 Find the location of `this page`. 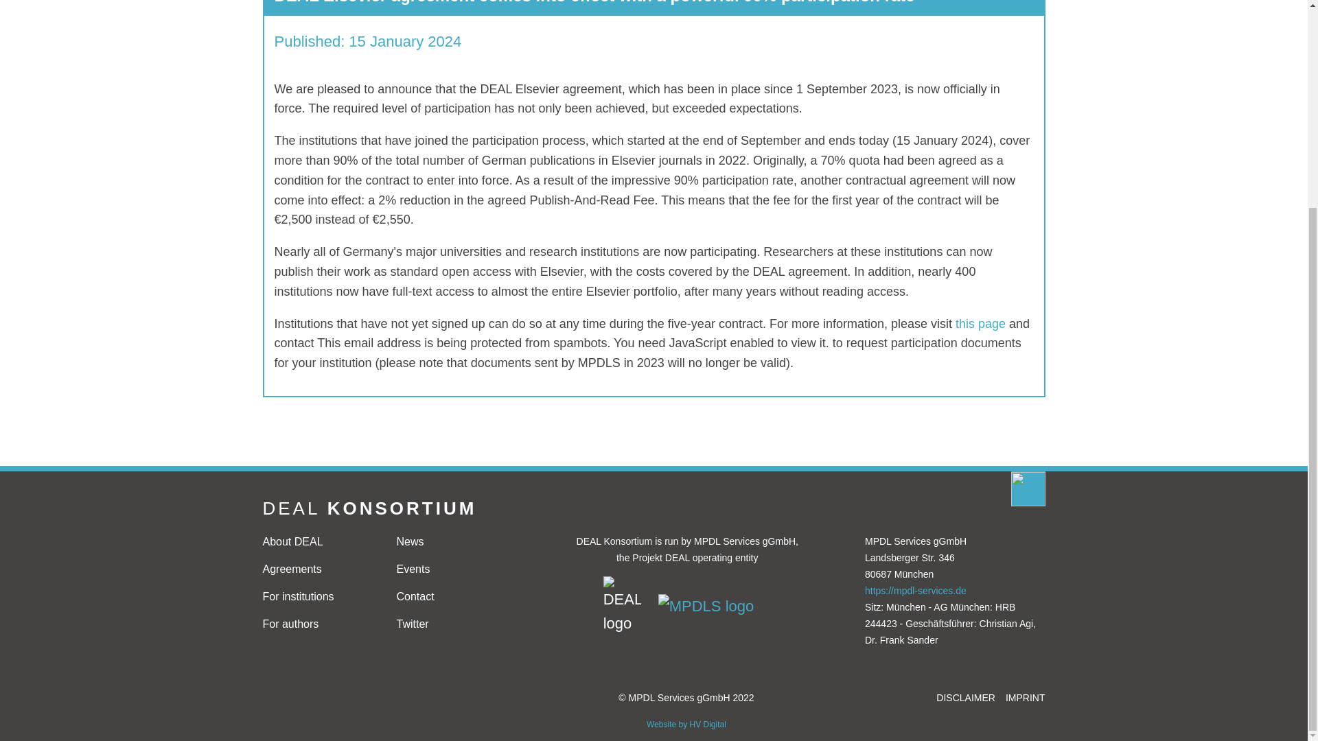

this page is located at coordinates (980, 324).